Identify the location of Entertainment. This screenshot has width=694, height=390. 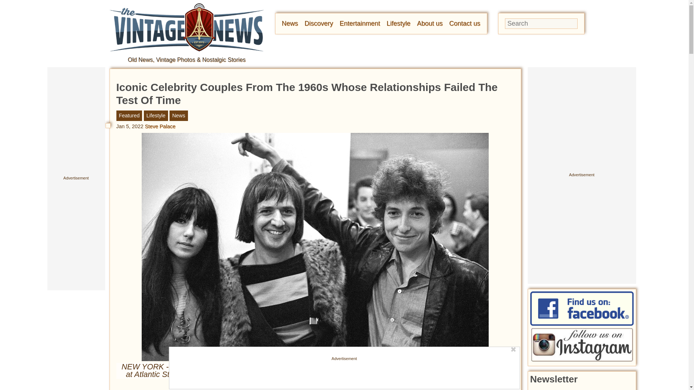
(360, 23).